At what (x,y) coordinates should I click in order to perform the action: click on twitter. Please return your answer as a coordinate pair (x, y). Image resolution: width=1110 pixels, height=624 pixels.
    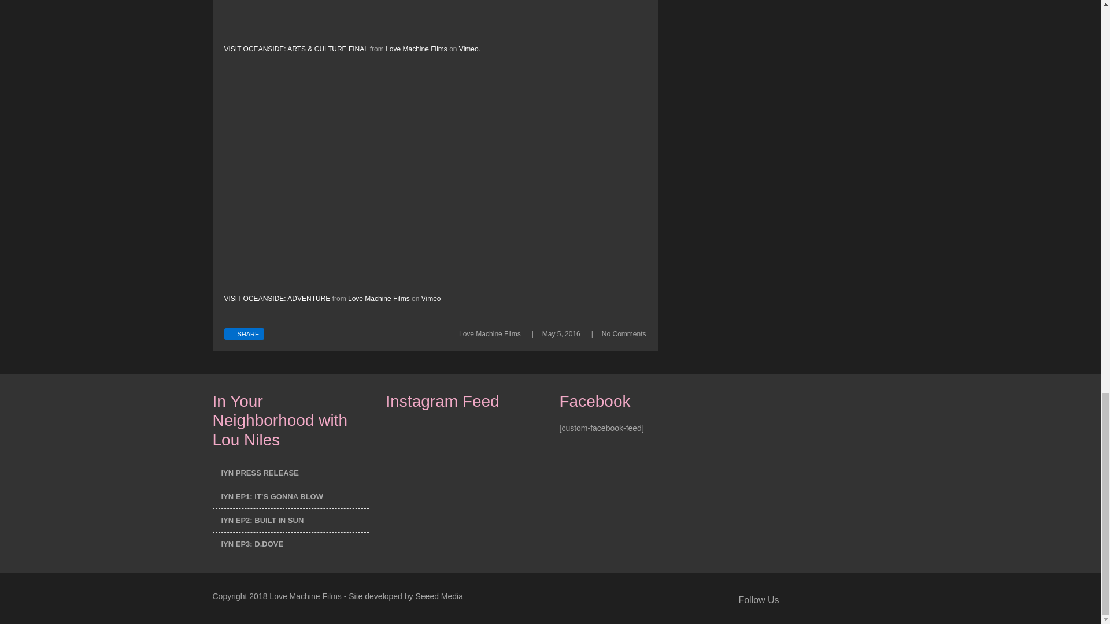
    Looking at the image, I should click on (815, 601).